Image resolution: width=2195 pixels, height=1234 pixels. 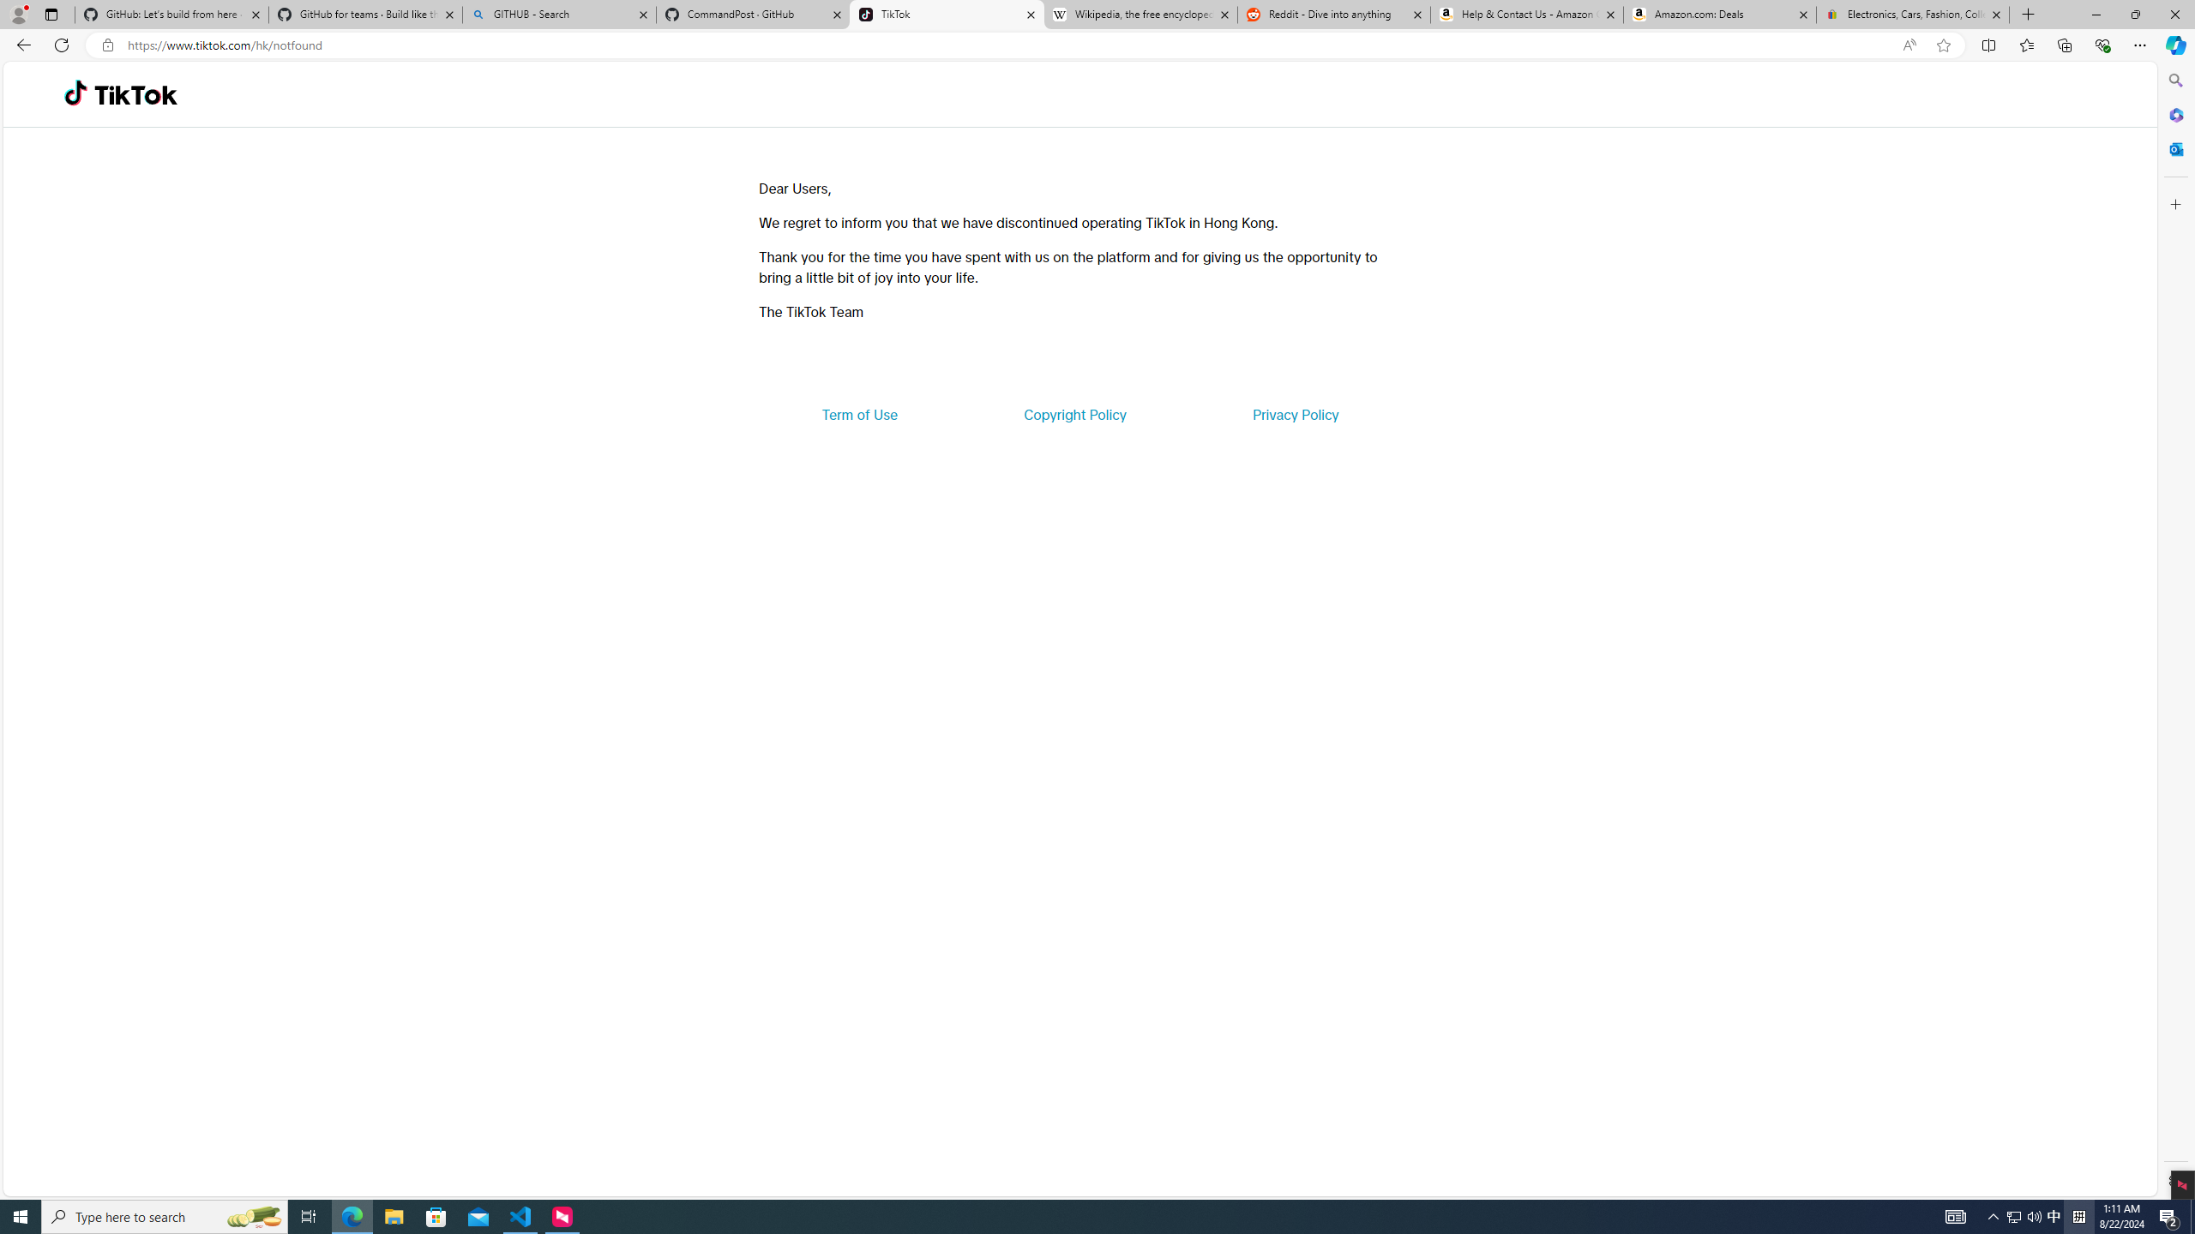 I want to click on Term of Use, so click(x=859, y=415).